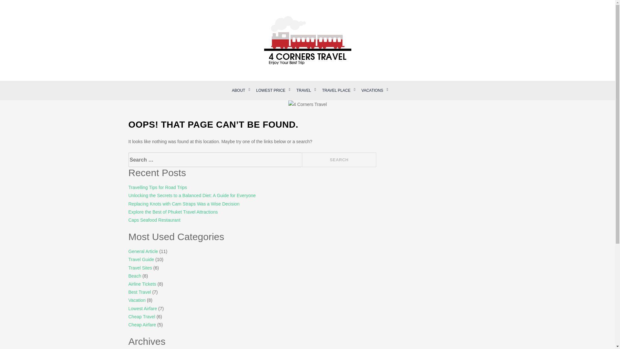 This screenshot has width=620, height=349. I want to click on Travel Guide, so click(141, 259).